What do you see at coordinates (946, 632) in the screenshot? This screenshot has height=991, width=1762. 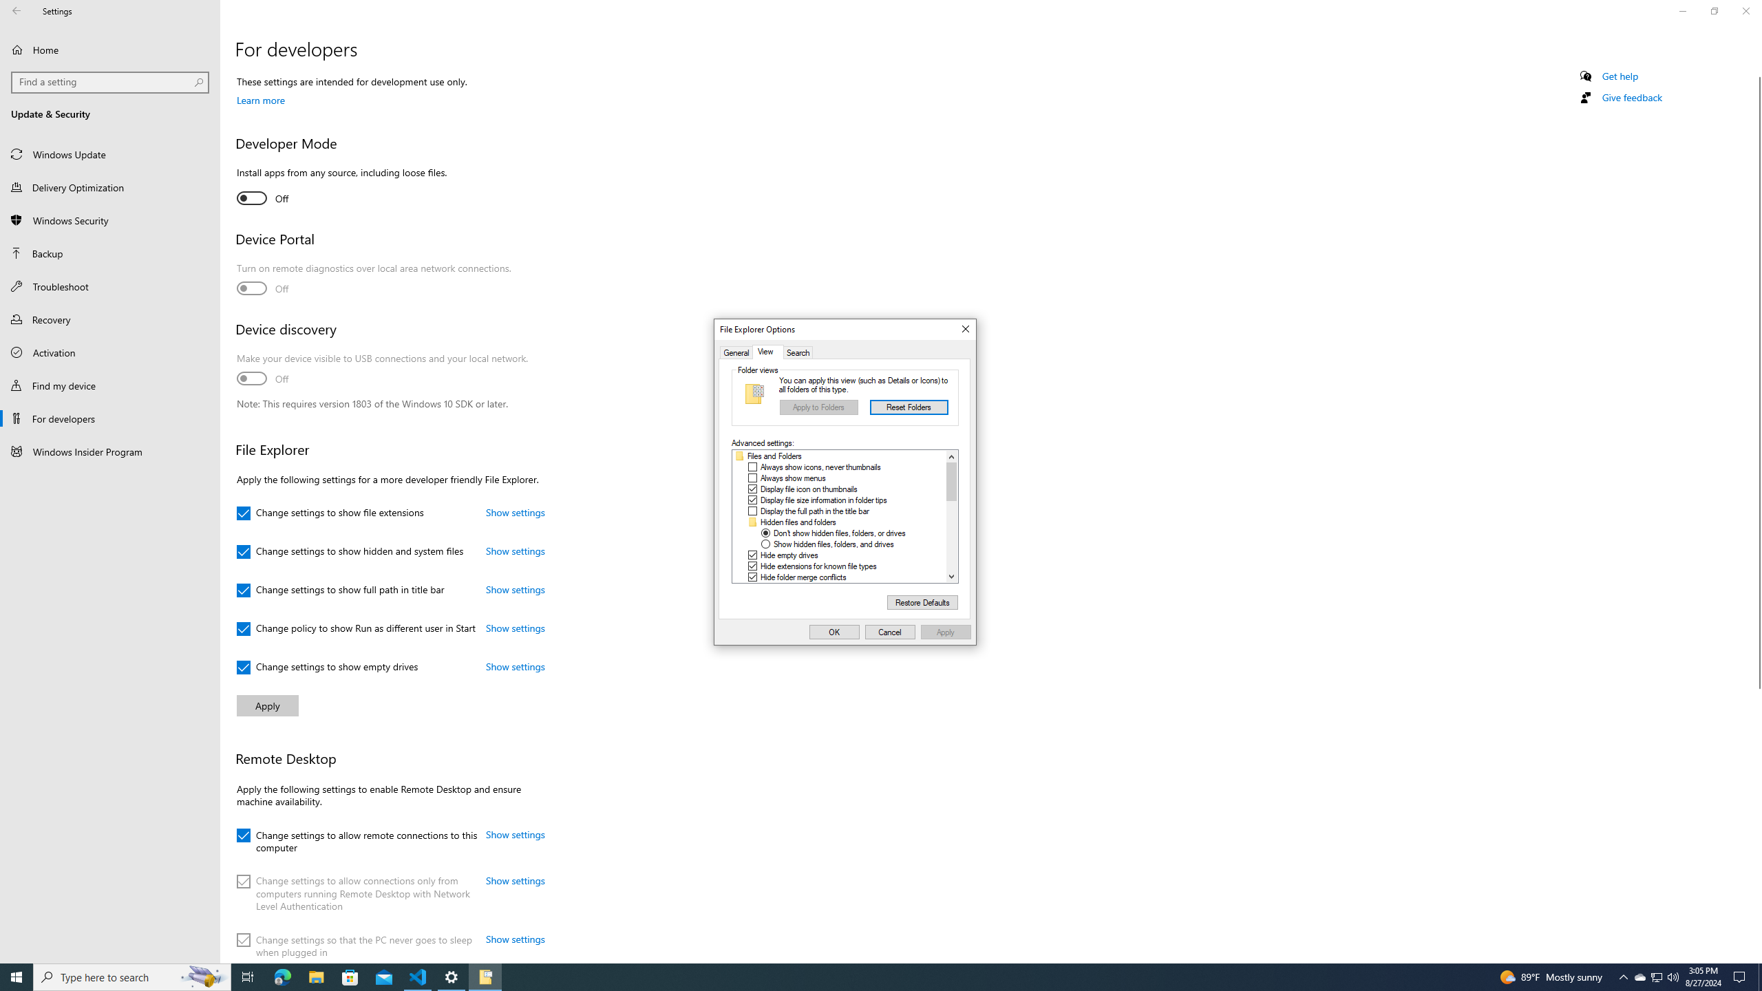 I see `Apply` at bounding box center [946, 632].